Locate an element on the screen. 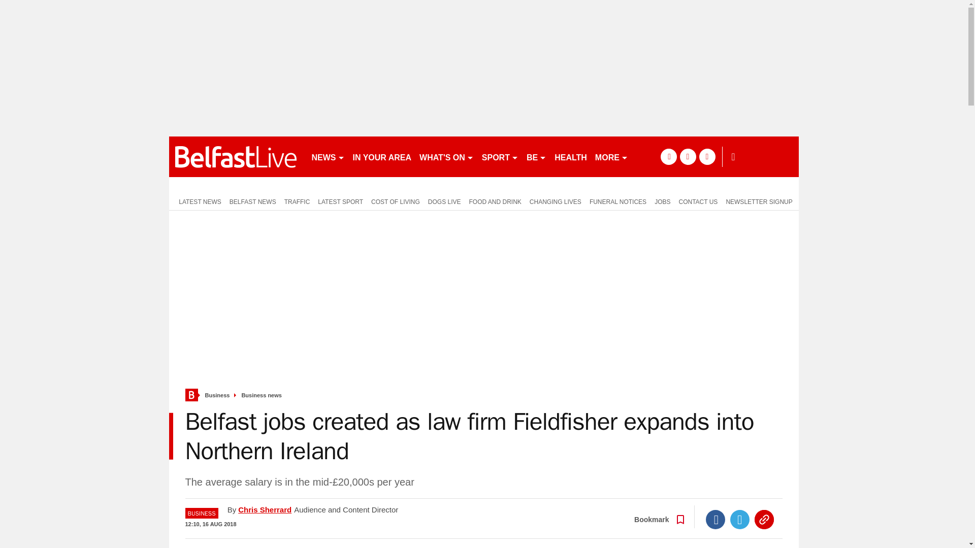 The image size is (975, 548). instagram is located at coordinates (707, 156).